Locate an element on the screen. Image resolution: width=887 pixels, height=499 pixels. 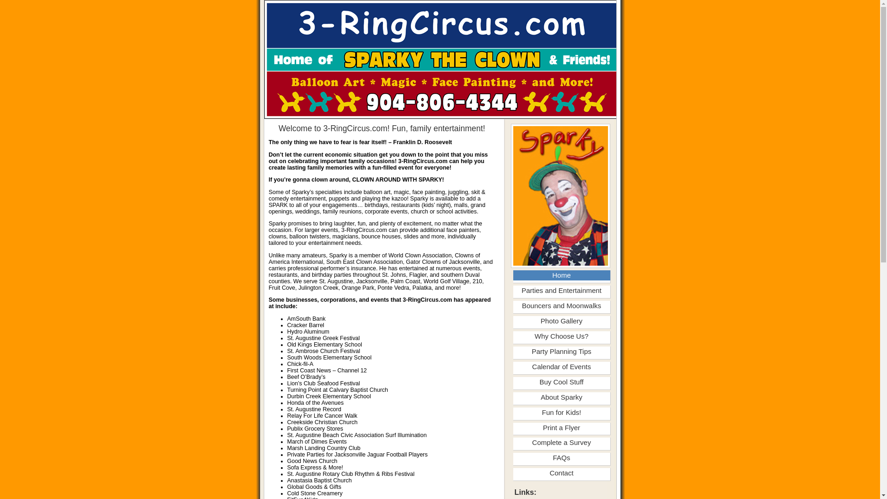
Parties and Entertainment is located at coordinates (561, 291).